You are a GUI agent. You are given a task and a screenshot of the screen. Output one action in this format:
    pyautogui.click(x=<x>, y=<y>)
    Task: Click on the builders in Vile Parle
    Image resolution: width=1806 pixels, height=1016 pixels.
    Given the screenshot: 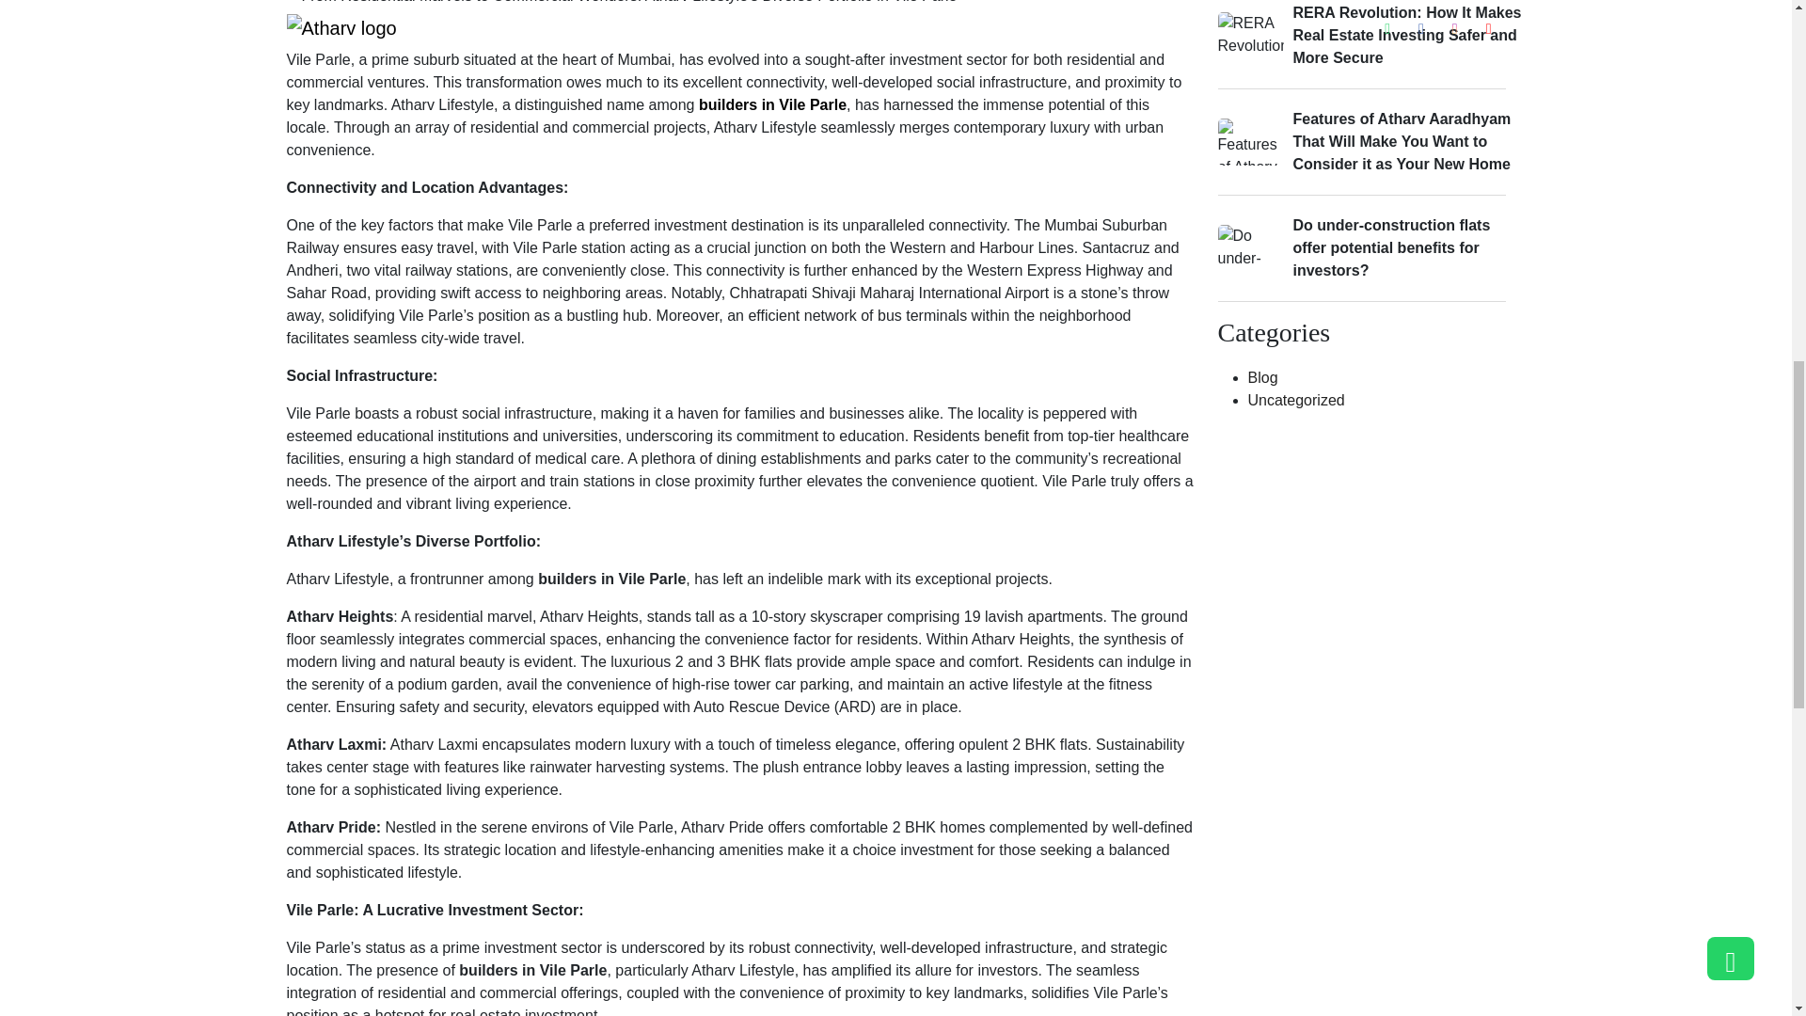 What is the action you would take?
    pyautogui.click(x=773, y=103)
    